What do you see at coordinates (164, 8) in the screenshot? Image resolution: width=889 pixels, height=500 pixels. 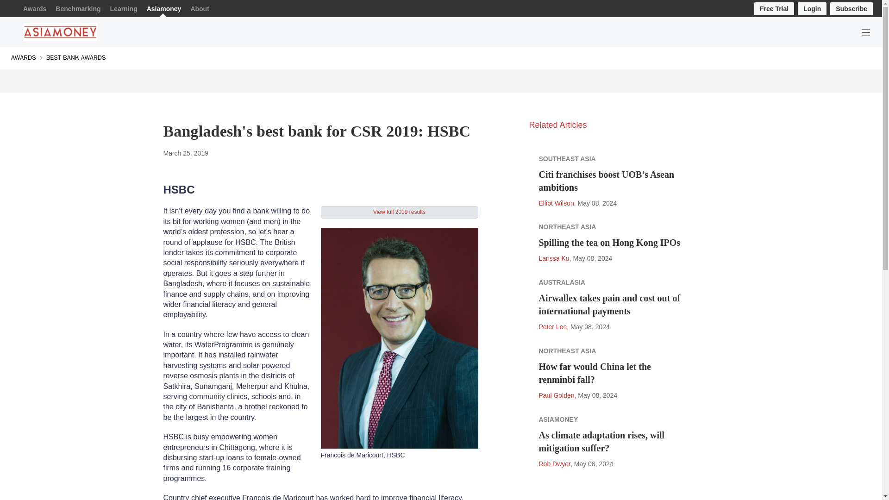 I see `Asiamoney` at bounding box center [164, 8].